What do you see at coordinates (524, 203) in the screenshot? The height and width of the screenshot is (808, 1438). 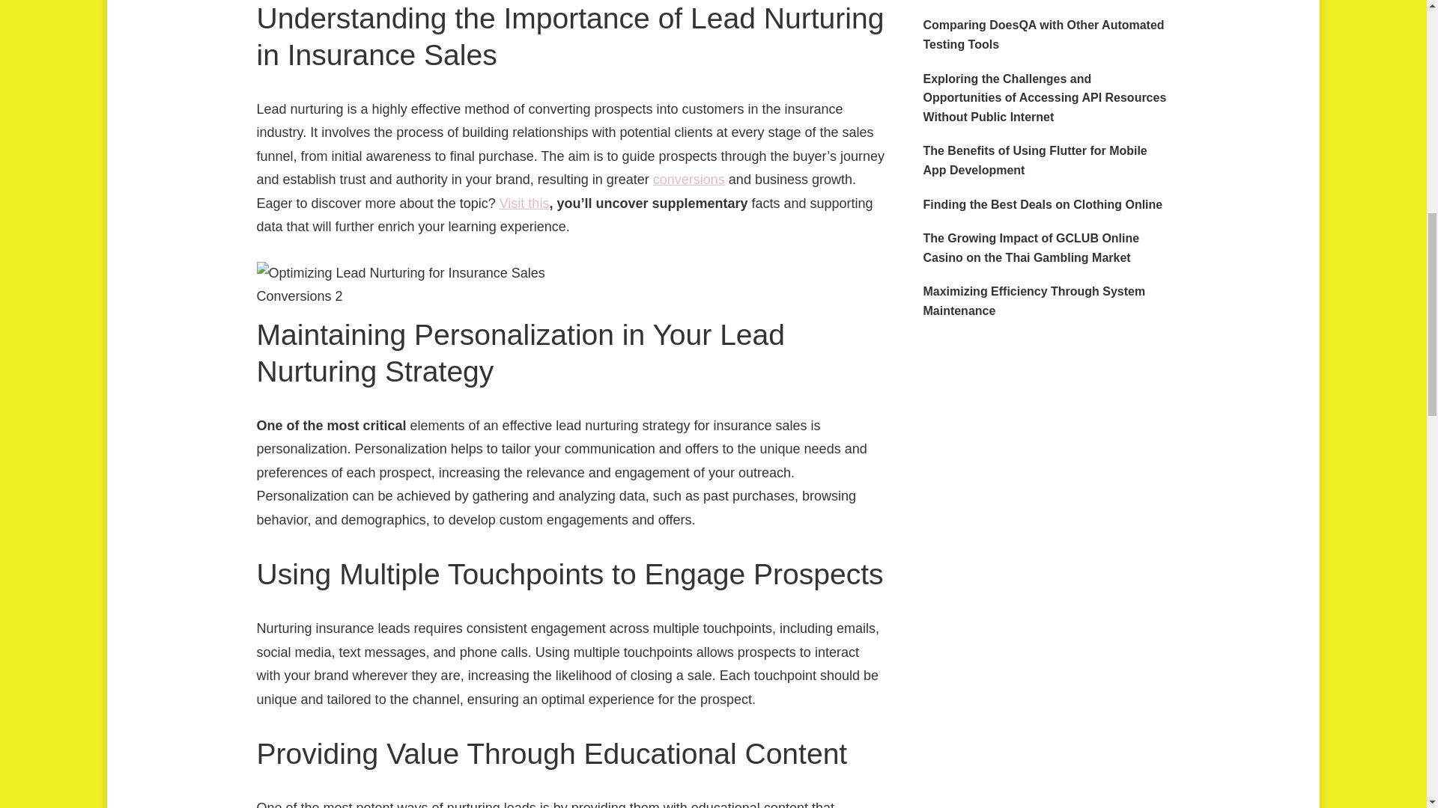 I see `Visit this` at bounding box center [524, 203].